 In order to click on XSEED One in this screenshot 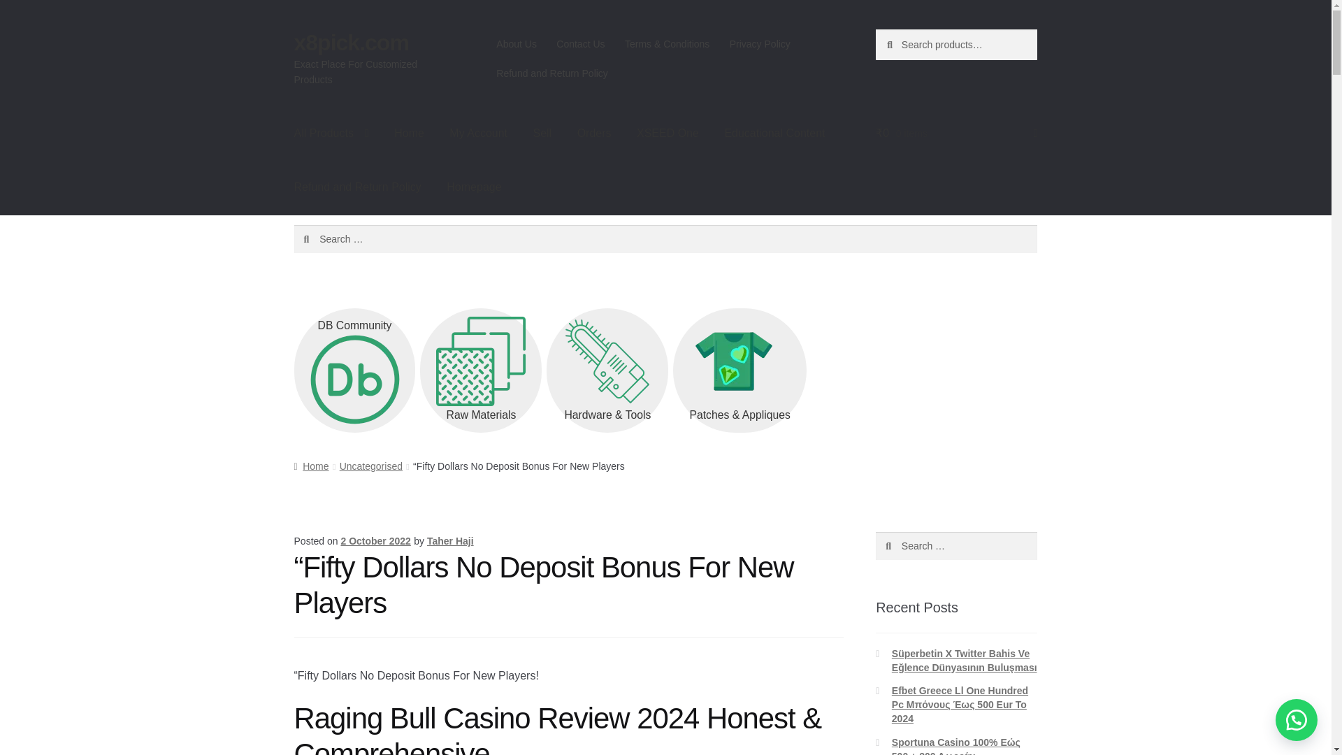, I will do `click(667, 134)`.